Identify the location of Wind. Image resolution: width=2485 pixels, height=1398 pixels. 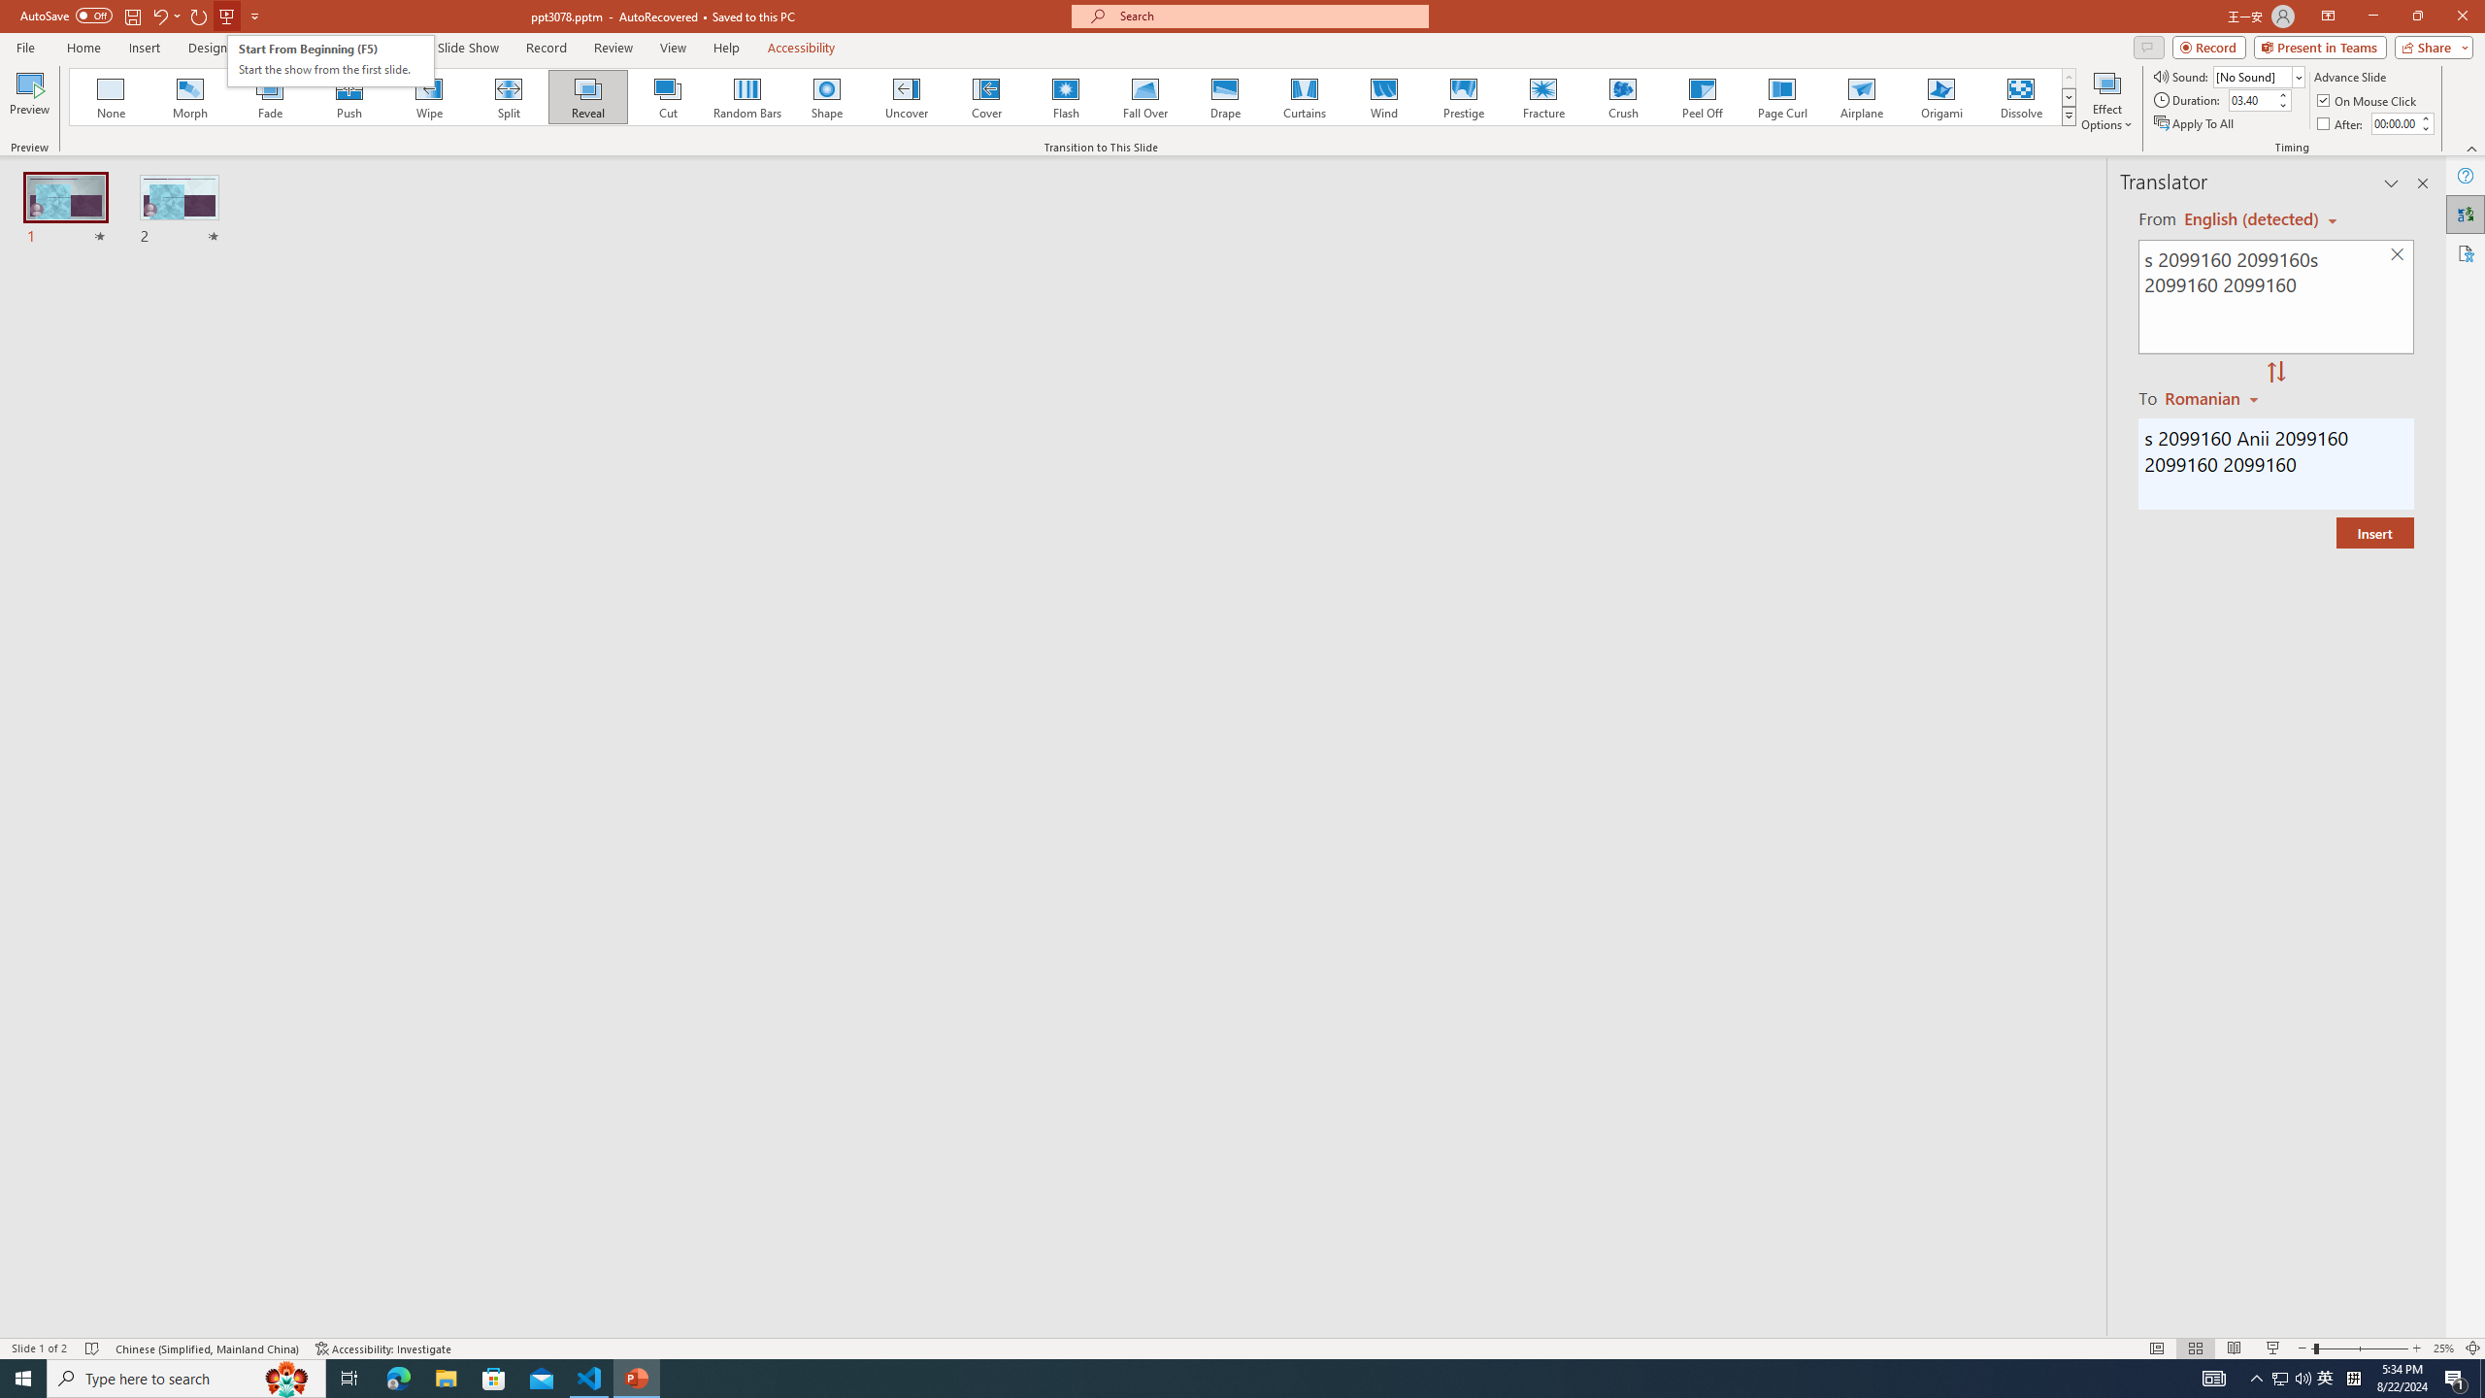
(1383, 97).